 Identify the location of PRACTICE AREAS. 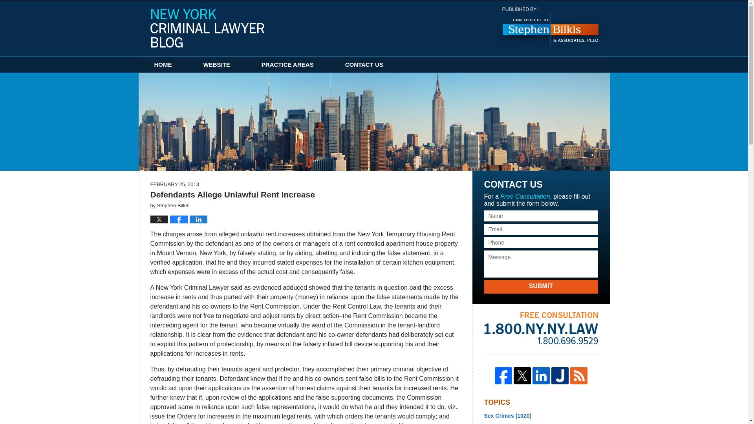
(287, 64).